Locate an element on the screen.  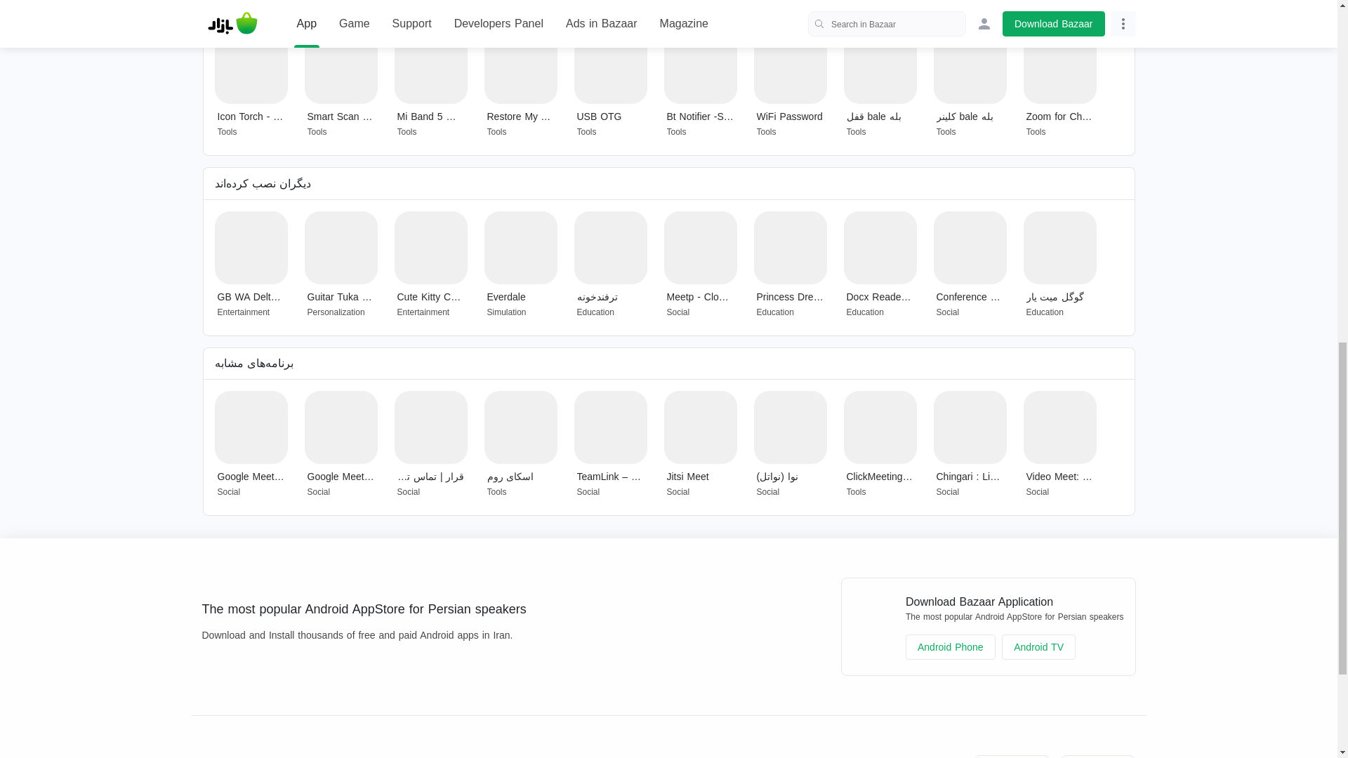
Install Bazaar is located at coordinates (247, 757).